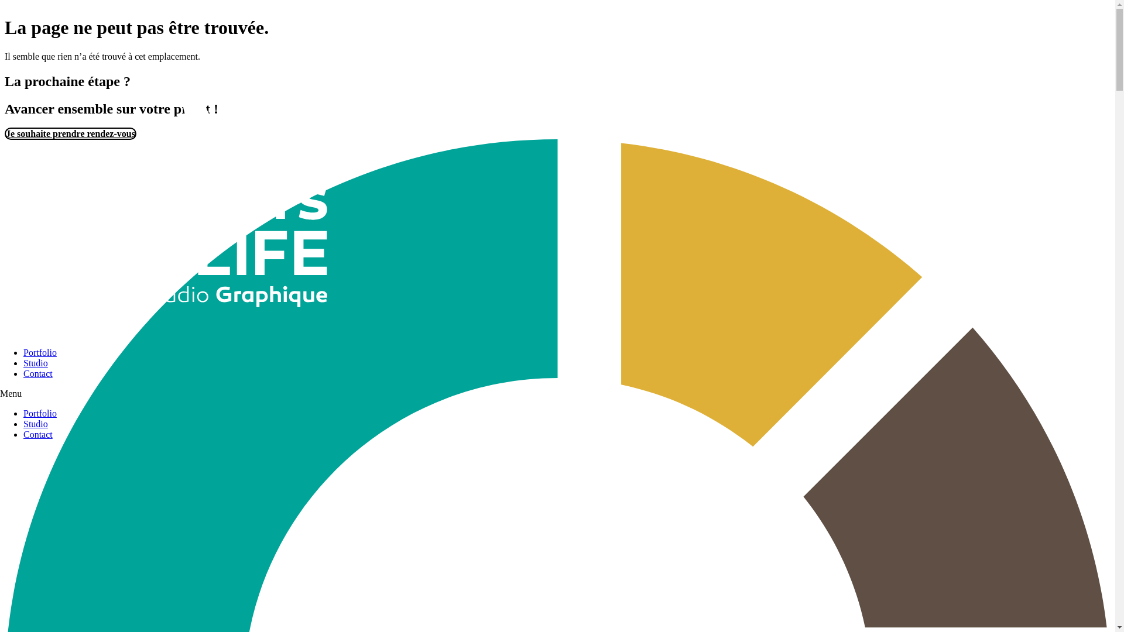 The image size is (1124, 632). What do you see at coordinates (36, 424) in the screenshot?
I see `Studio` at bounding box center [36, 424].